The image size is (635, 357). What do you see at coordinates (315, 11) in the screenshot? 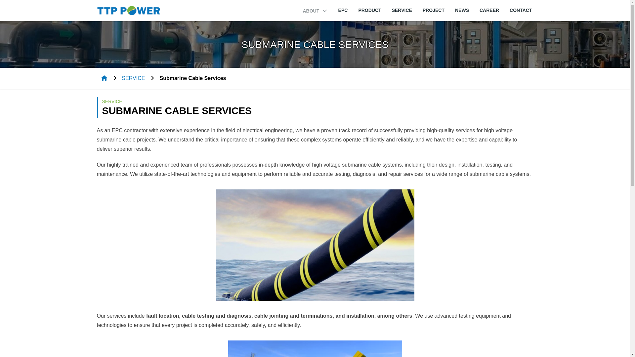
I see `ABOUT` at bounding box center [315, 11].